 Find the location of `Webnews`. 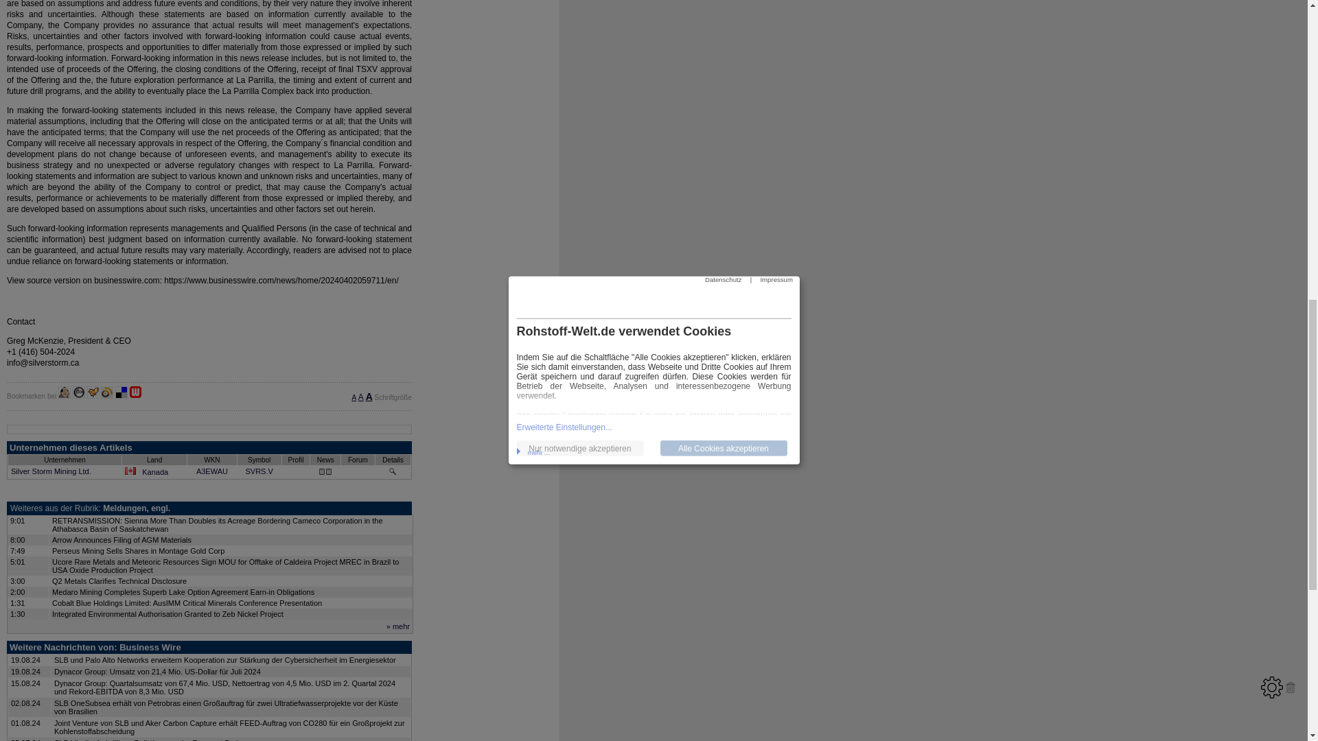

Webnews is located at coordinates (136, 392).